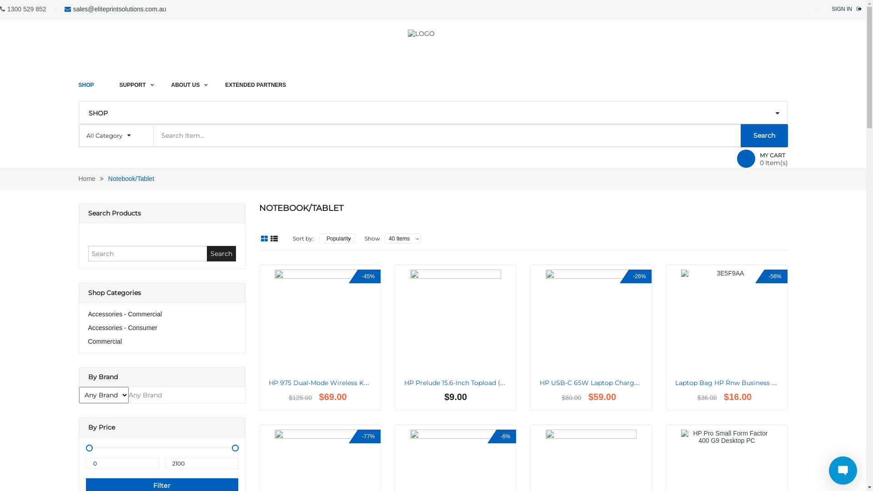  I want to click on HP Prelude 15.6-Inch Topload (1E7D7AA), so click(467, 383).